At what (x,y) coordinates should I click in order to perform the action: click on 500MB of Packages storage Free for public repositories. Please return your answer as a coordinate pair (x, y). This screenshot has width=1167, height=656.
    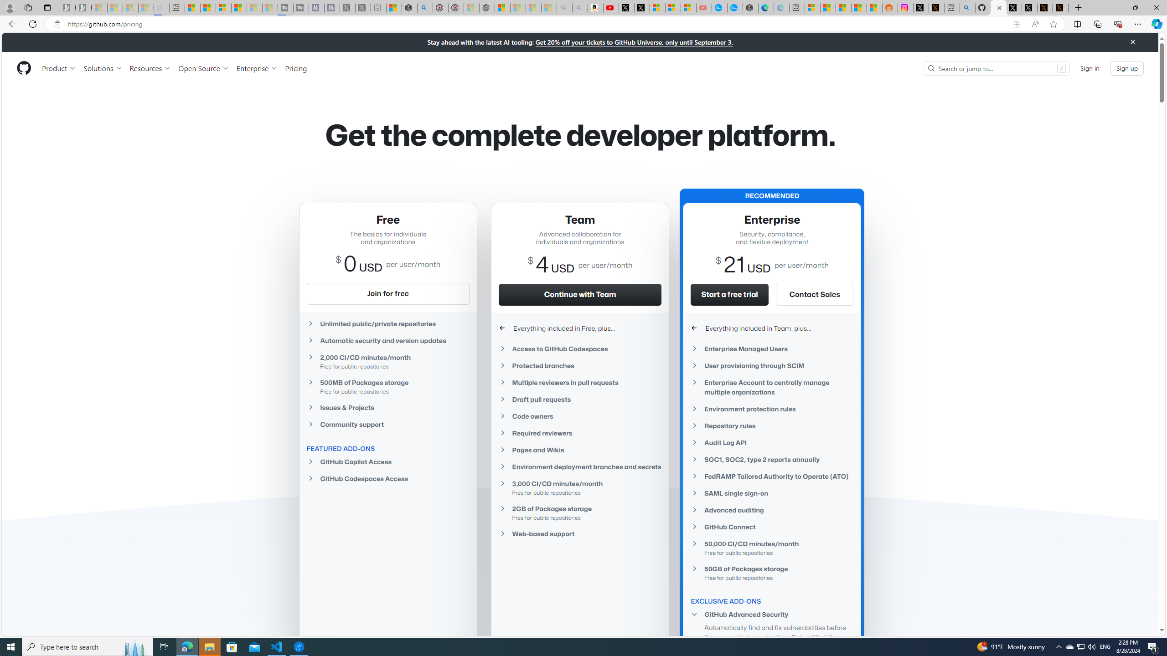
    Looking at the image, I should click on (387, 386).